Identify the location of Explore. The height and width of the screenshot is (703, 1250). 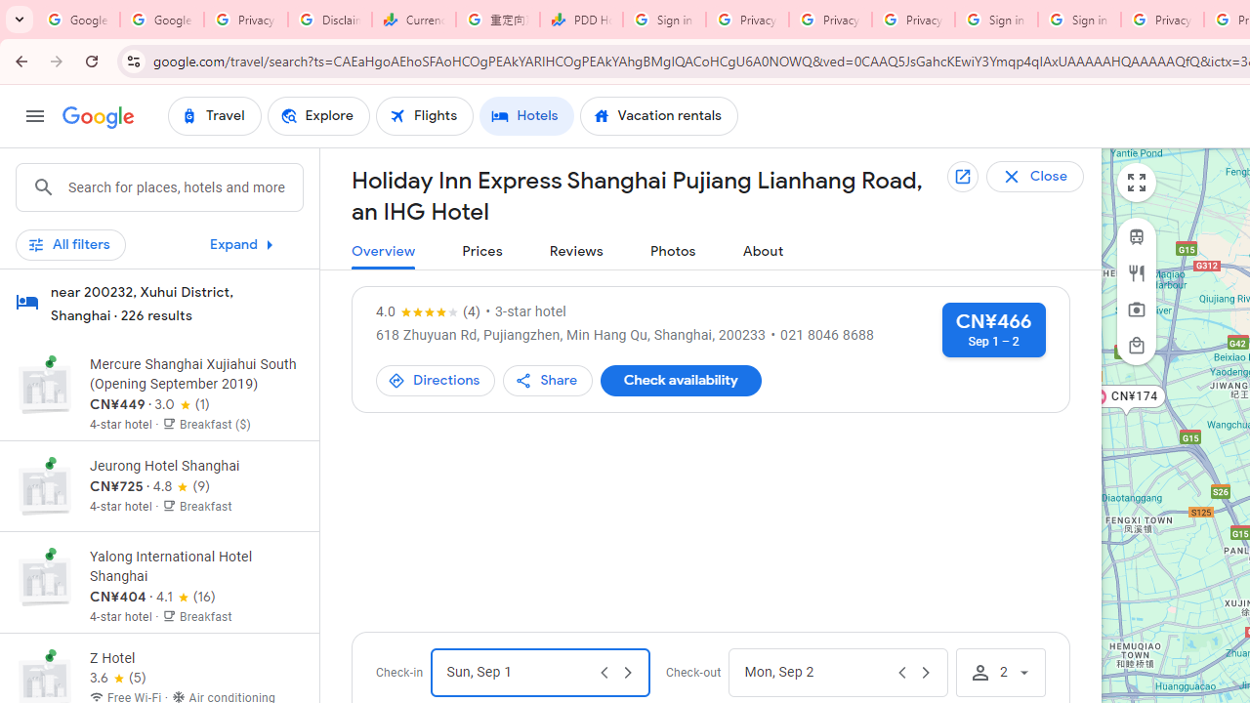
(317, 115).